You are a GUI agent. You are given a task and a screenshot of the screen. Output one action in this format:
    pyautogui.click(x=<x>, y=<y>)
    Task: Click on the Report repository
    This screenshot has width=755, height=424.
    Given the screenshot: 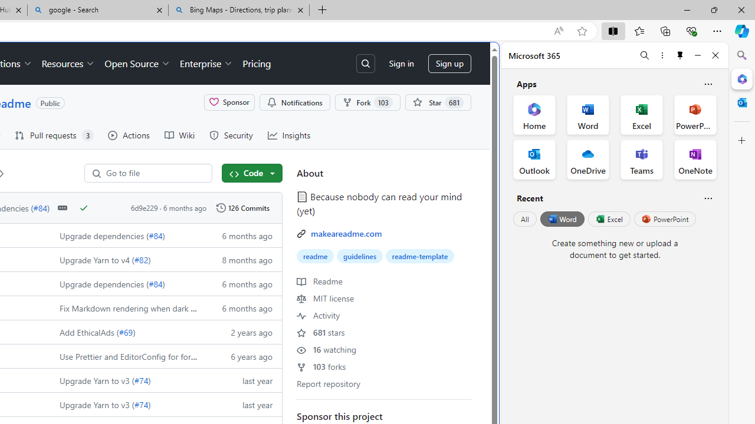 What is the action you would take?
    pyautogui.click(x=328, y=383)
    